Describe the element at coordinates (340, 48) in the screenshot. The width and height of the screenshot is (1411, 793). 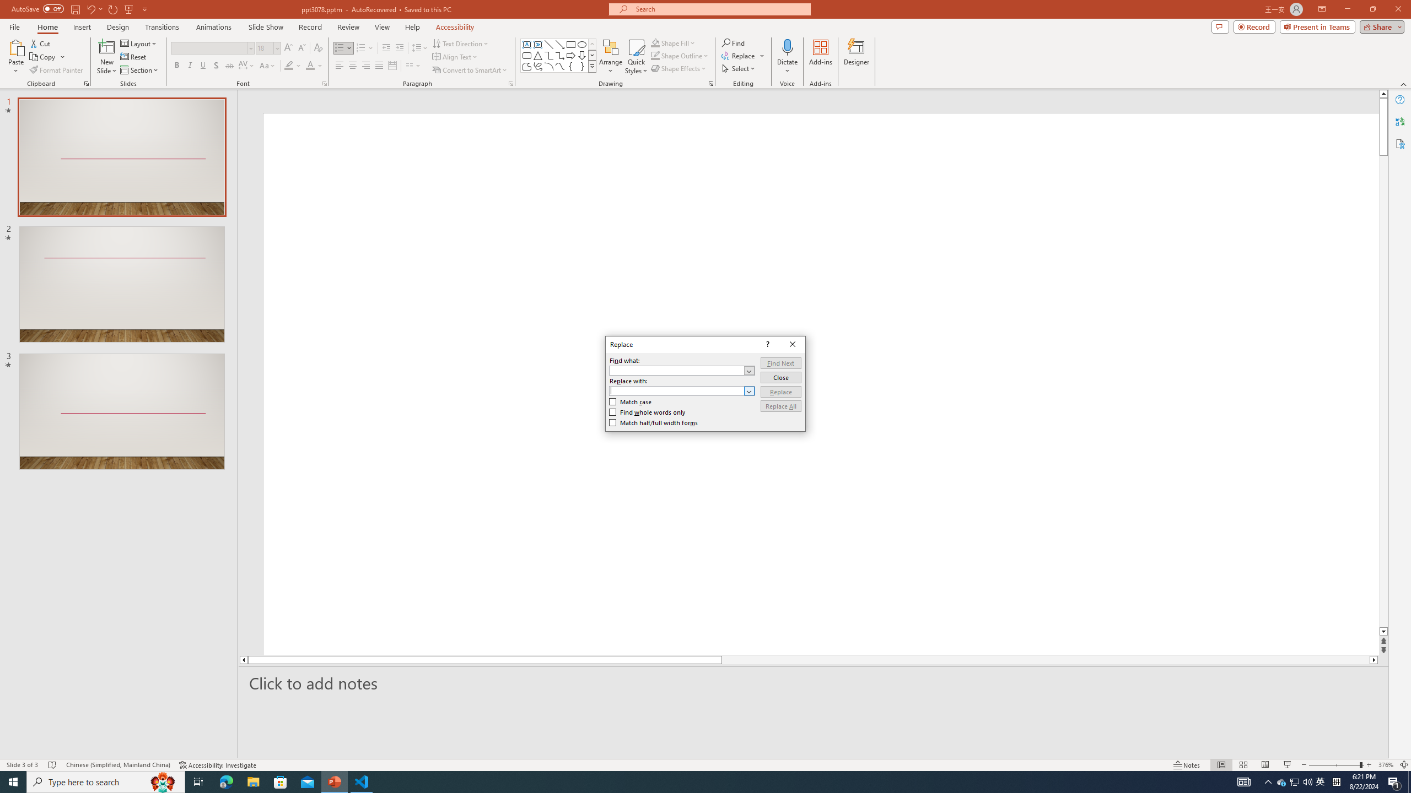
I see `Bullets` at that location.